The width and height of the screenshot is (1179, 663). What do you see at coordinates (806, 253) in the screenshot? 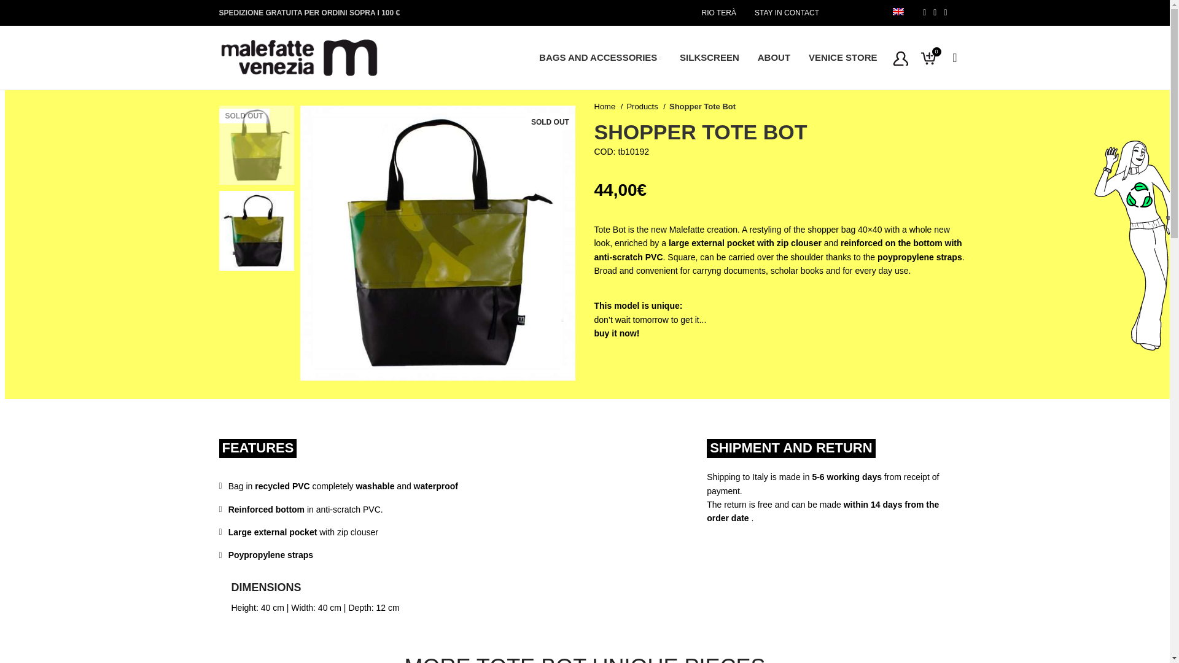
I see `Log in` at bounding box center [806, 253].